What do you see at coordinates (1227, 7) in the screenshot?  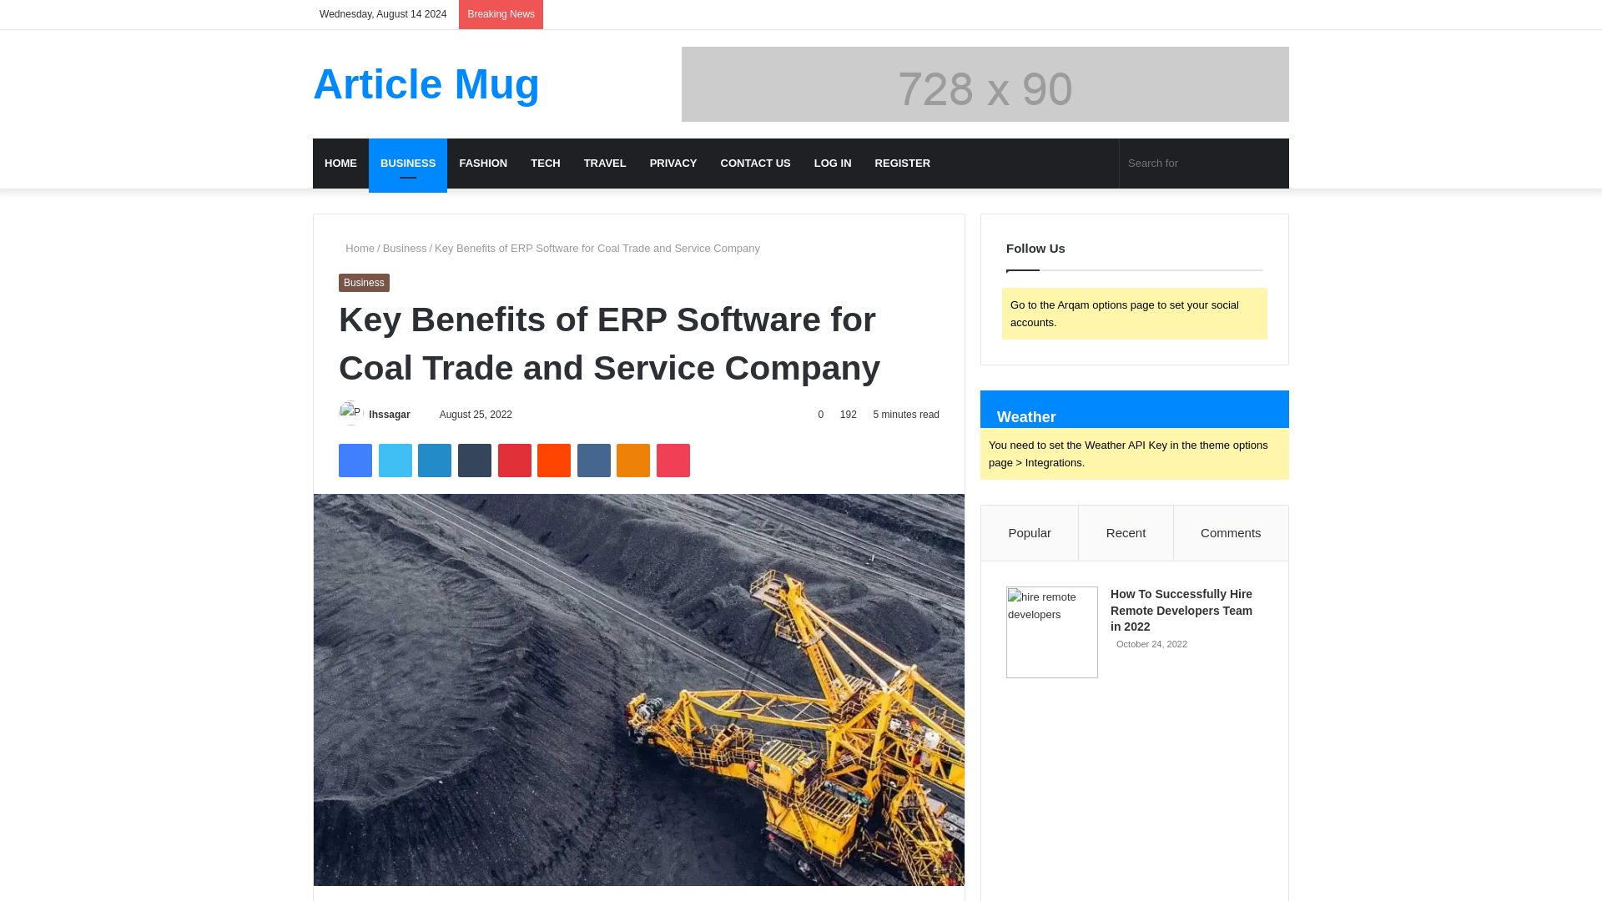 I see `Log In` at bounding box center [1227, 7].